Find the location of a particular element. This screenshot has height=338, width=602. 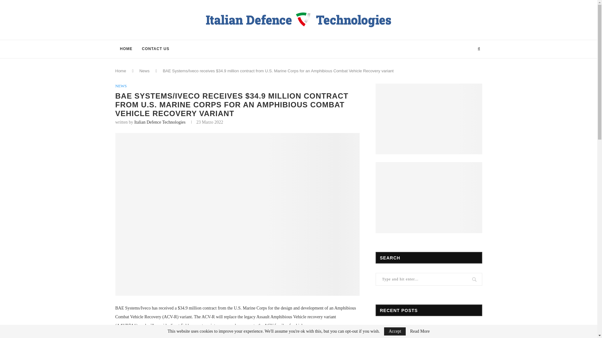

Italian Defence Technologies is located at coordinates (160, 122).